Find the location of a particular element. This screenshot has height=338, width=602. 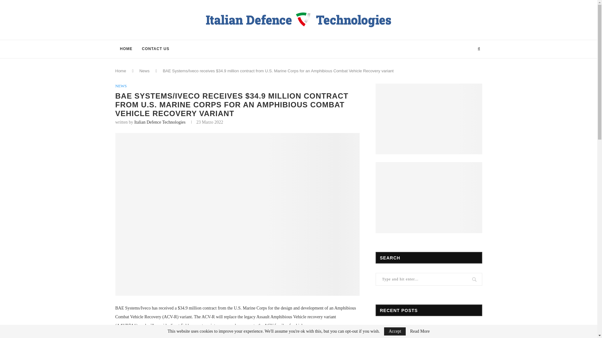

Italian Defence Technologies is located at coordinates (160, 122).